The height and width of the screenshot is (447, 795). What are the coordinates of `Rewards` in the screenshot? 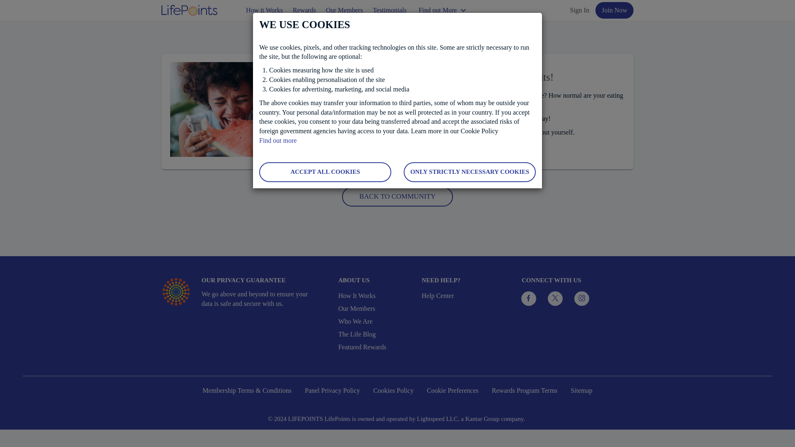 It's located at (304, 11).